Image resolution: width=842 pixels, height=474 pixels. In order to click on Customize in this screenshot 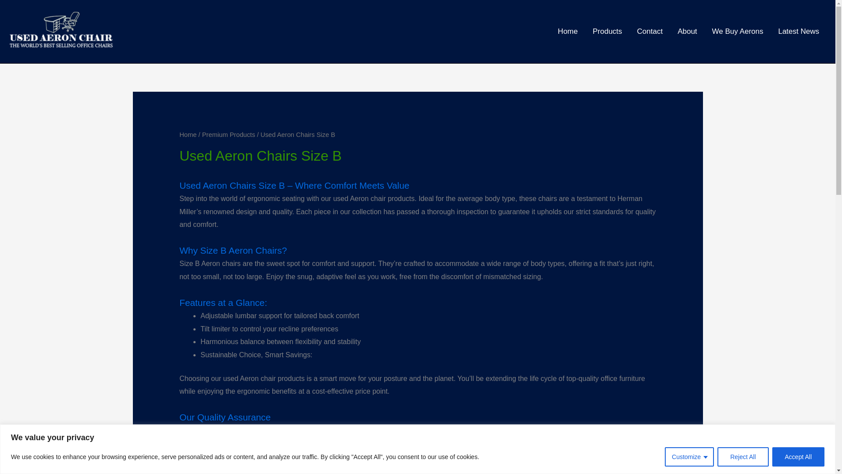, I will do `click(689, 456)`.